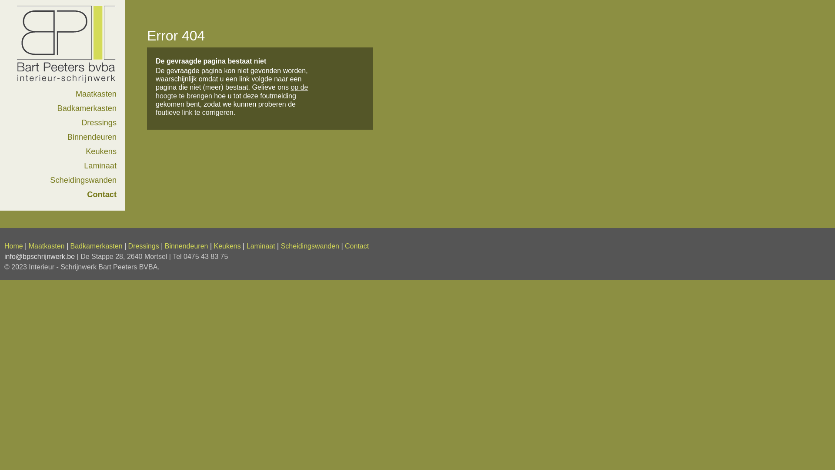  What do you see at coordinates (227, 246) in the screenshot?
I see `Keukens` at bounding box center [227, 246].